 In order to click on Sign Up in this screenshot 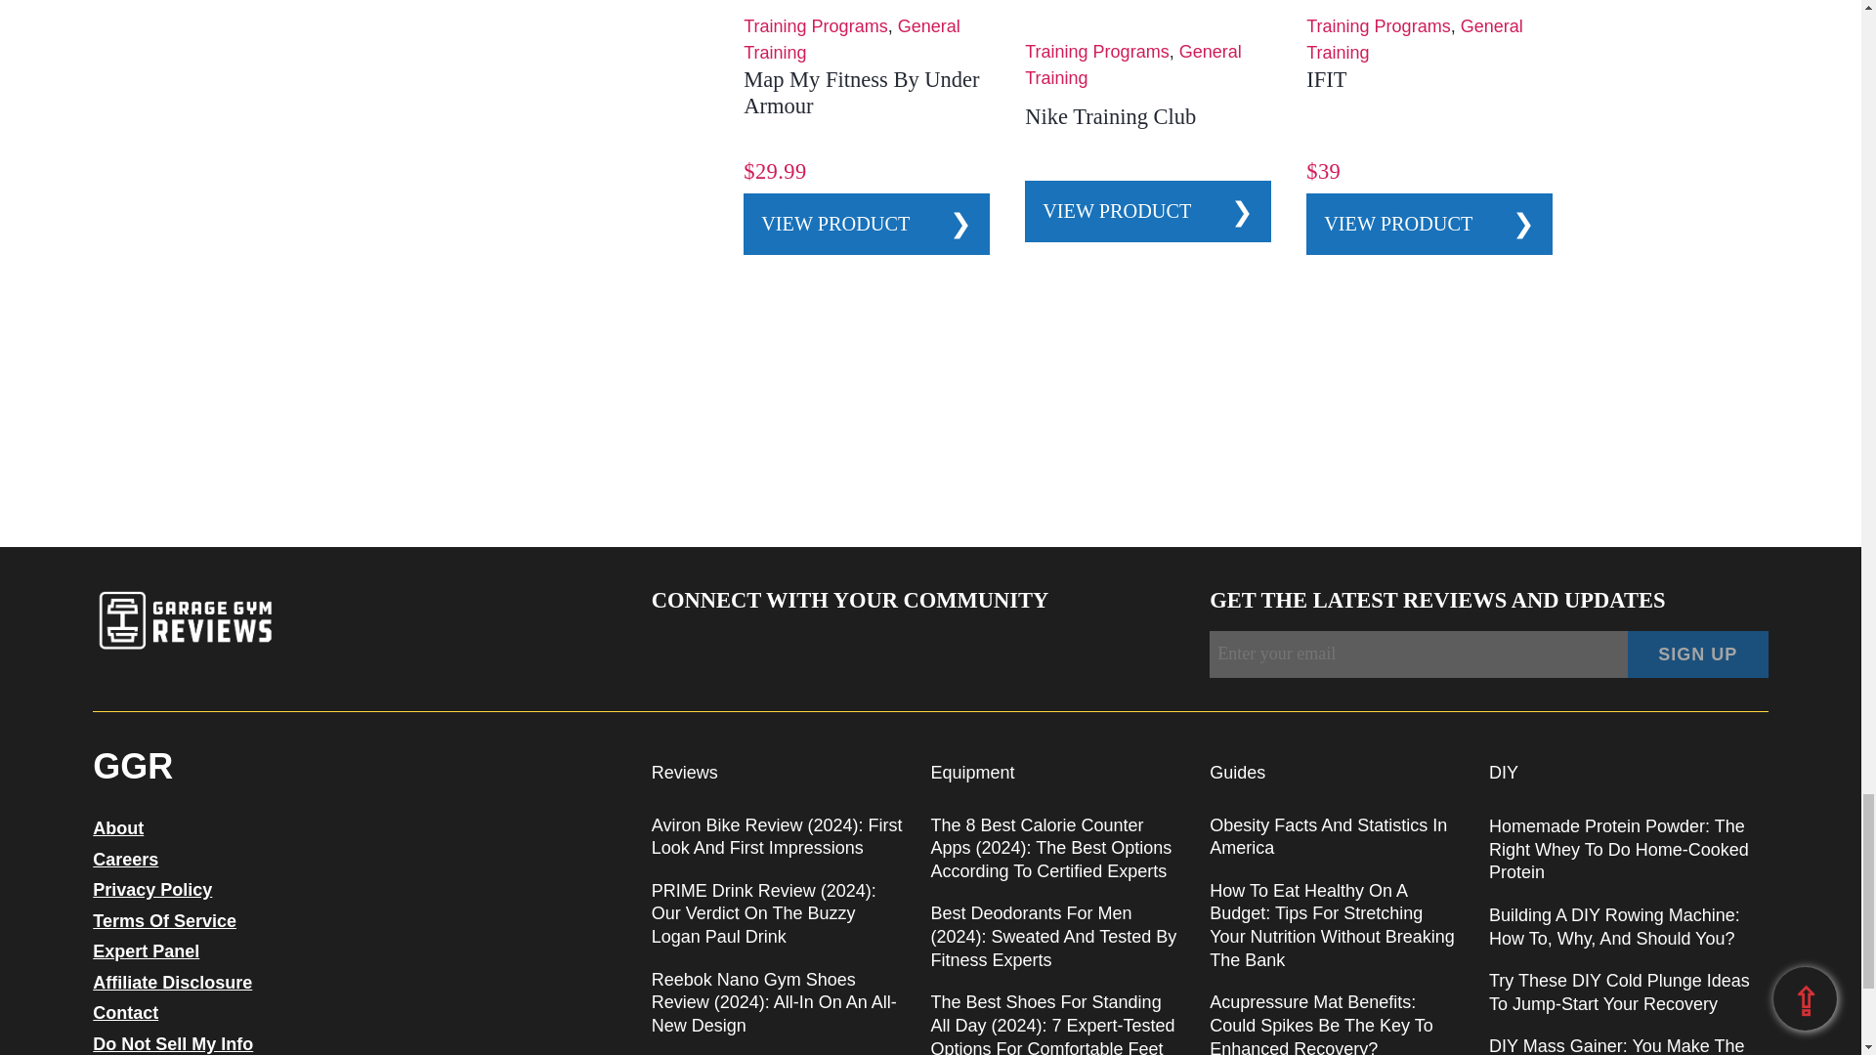, I will do `click(1698, 654)`.